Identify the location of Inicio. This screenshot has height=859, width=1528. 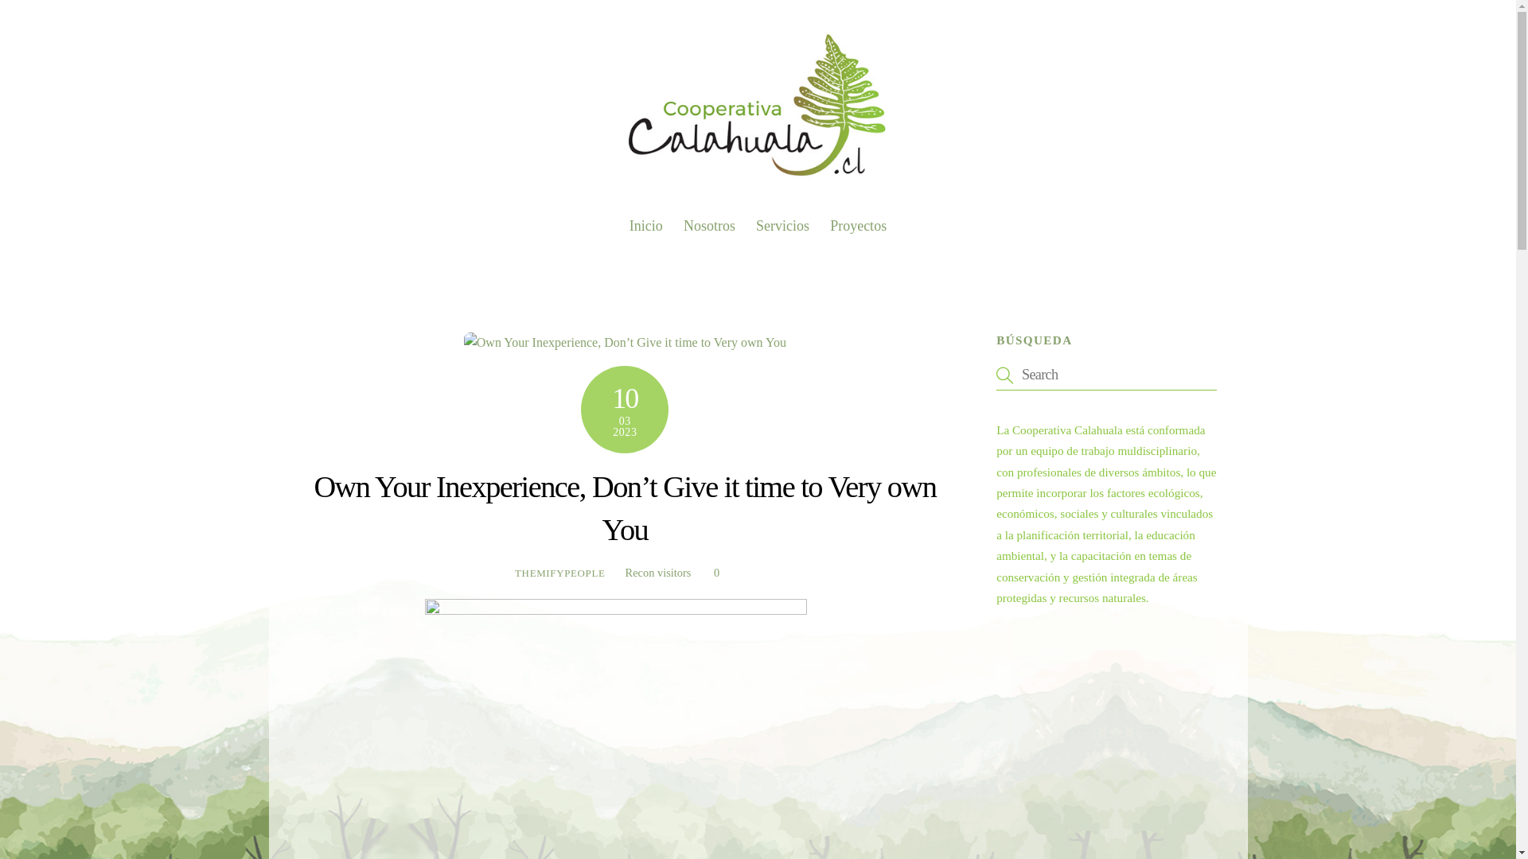
(758, 220).